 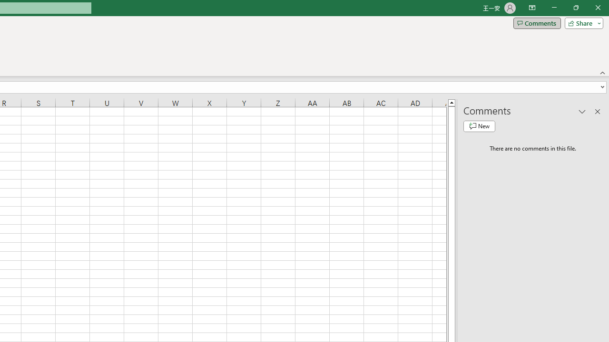 What do you see at coordinates (479, 126) in the screenshot?
I see `New comment` at bounding box center [479, 126].